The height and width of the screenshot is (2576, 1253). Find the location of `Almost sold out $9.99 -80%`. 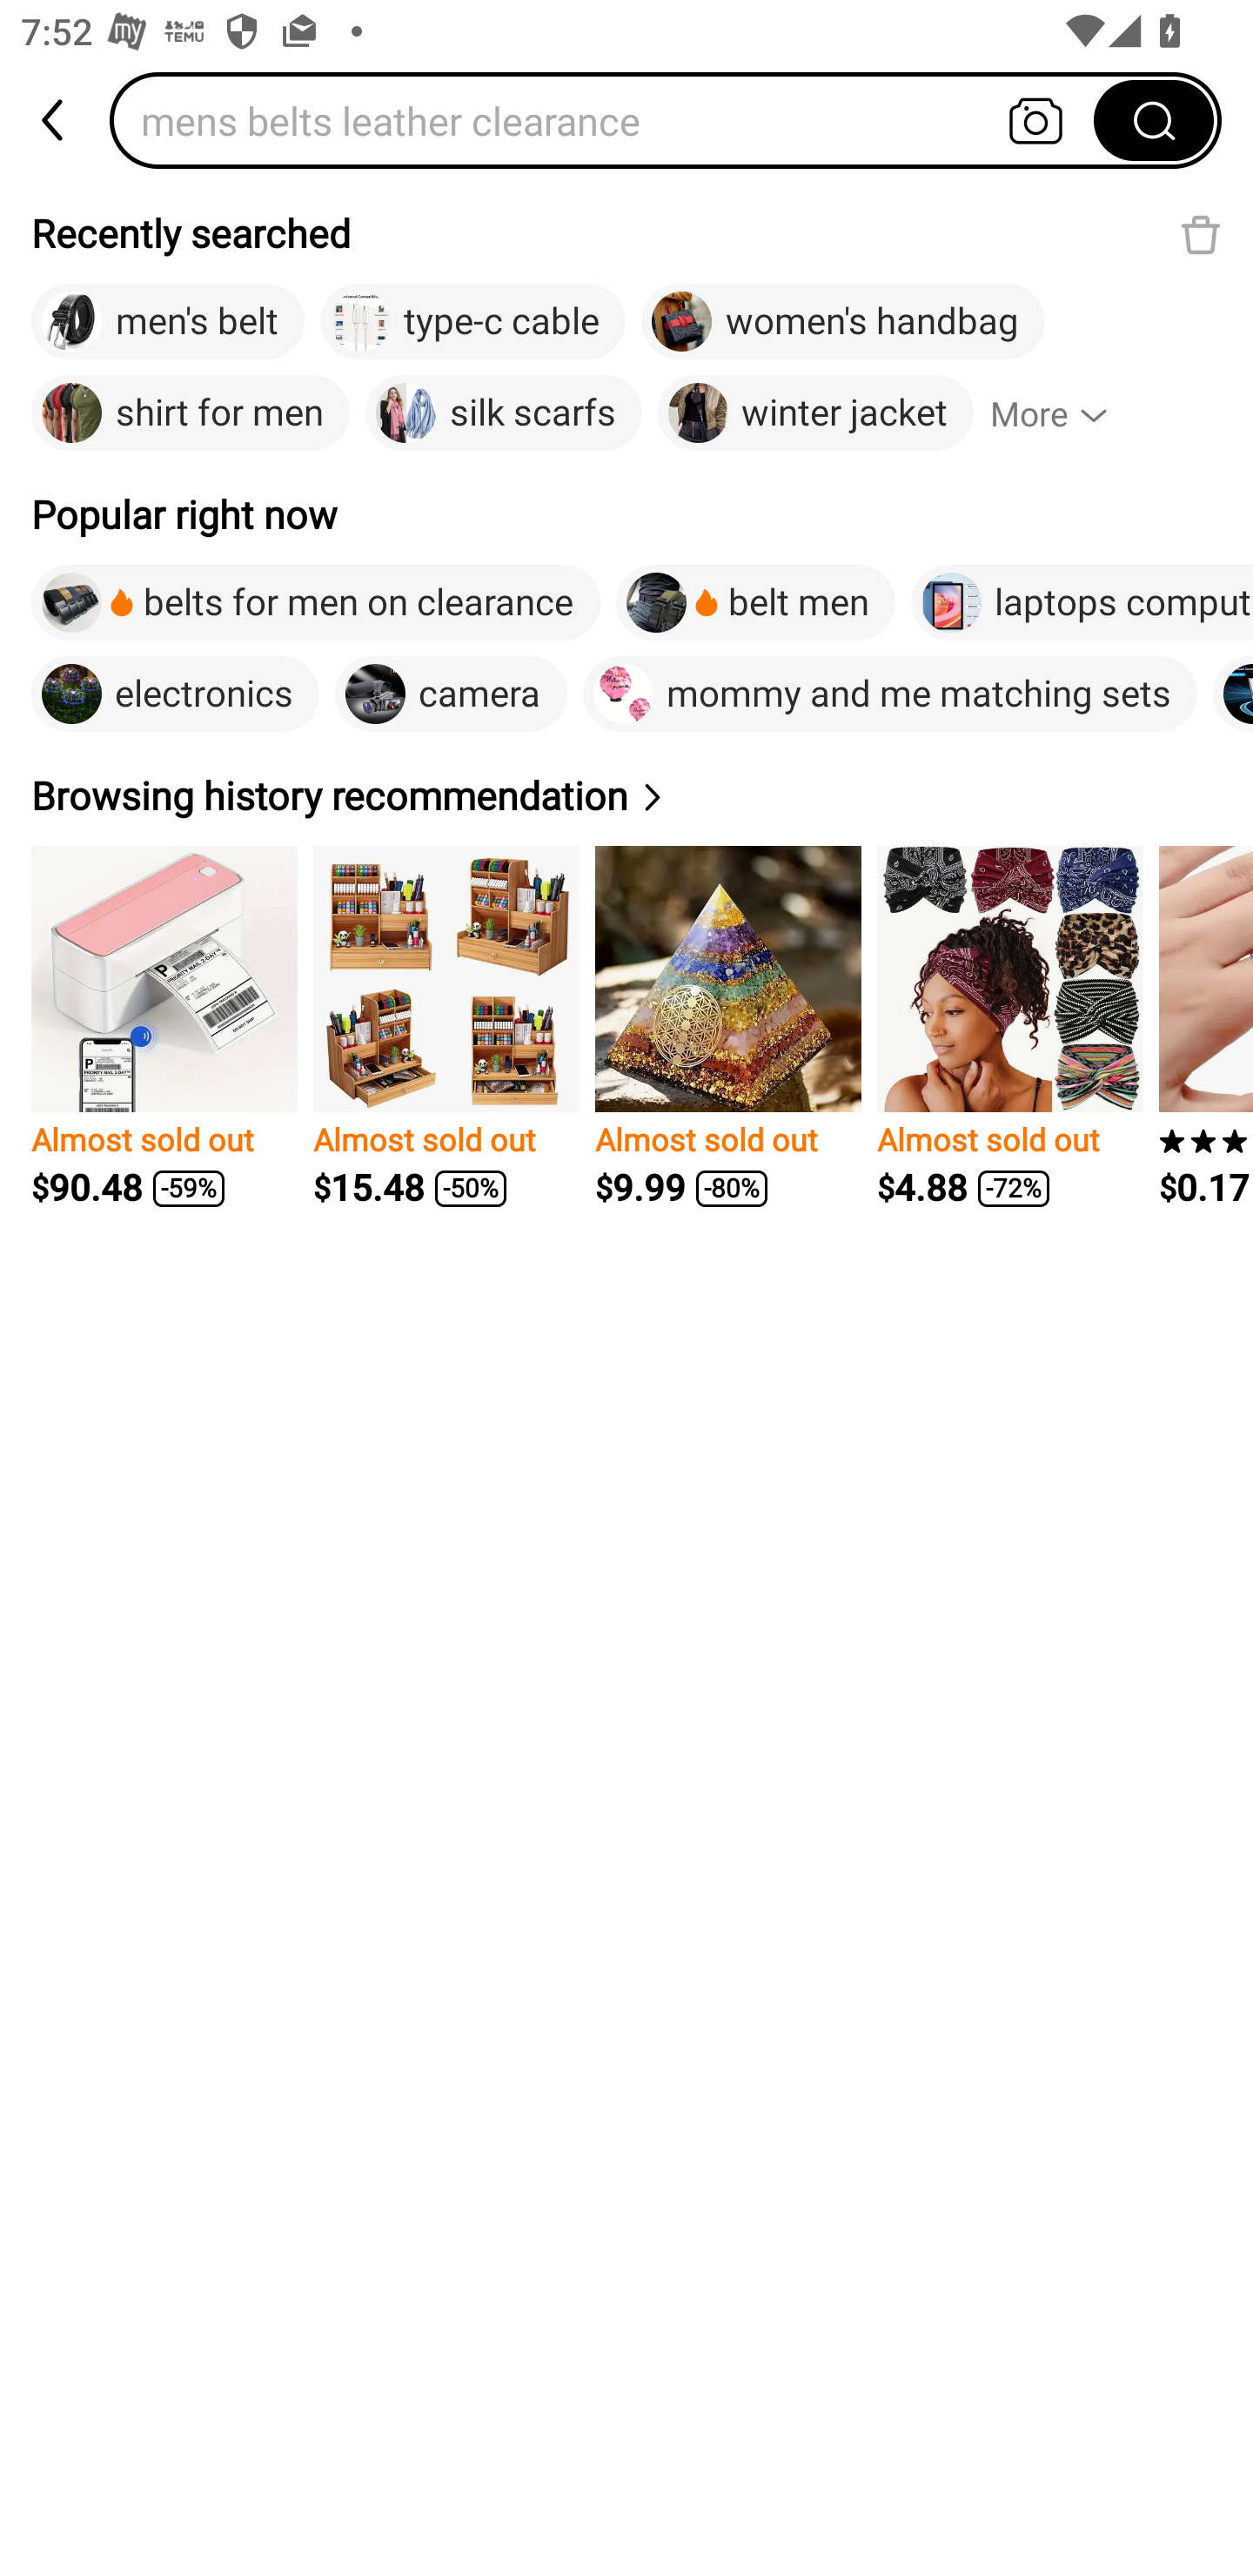

Almost sold out $9.99 -80% is located at coordinates (728, 1027).